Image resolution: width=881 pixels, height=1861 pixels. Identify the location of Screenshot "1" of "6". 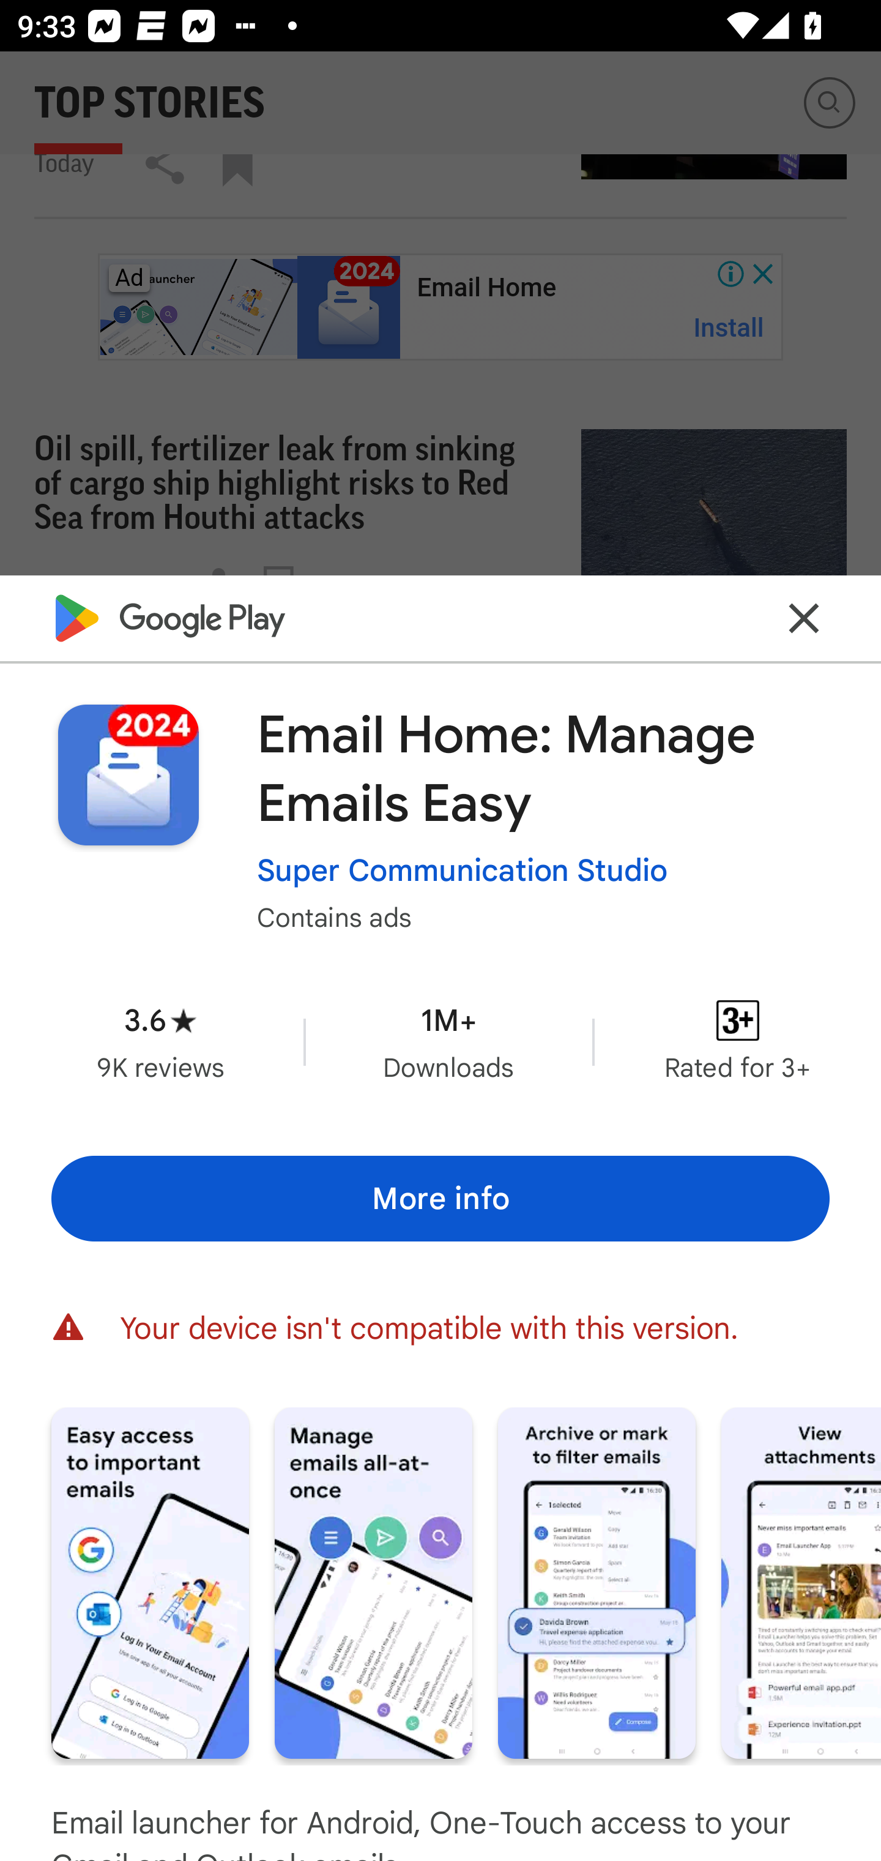
(150, 1582).